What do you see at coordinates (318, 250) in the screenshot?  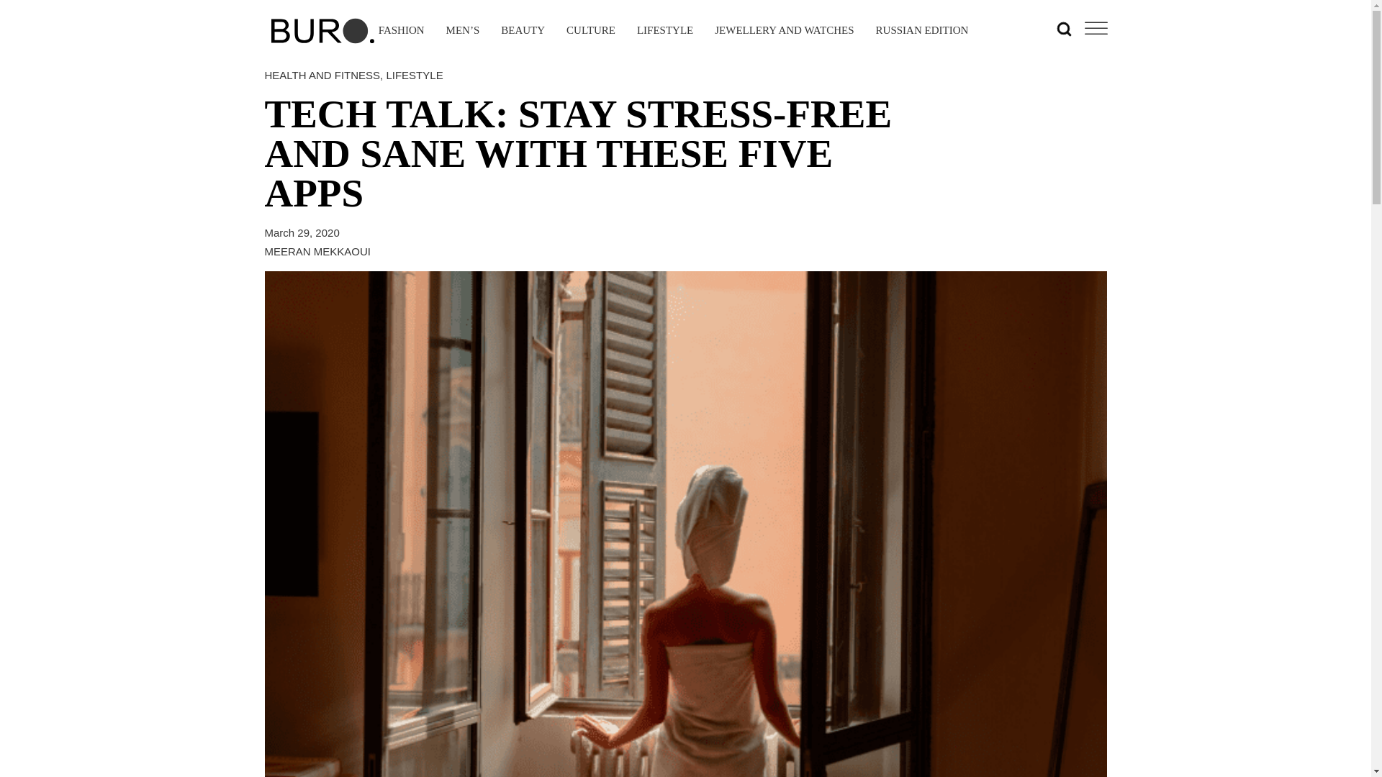 I see `MEERAN MEKKAOUI` at bounding box center [318, 250].